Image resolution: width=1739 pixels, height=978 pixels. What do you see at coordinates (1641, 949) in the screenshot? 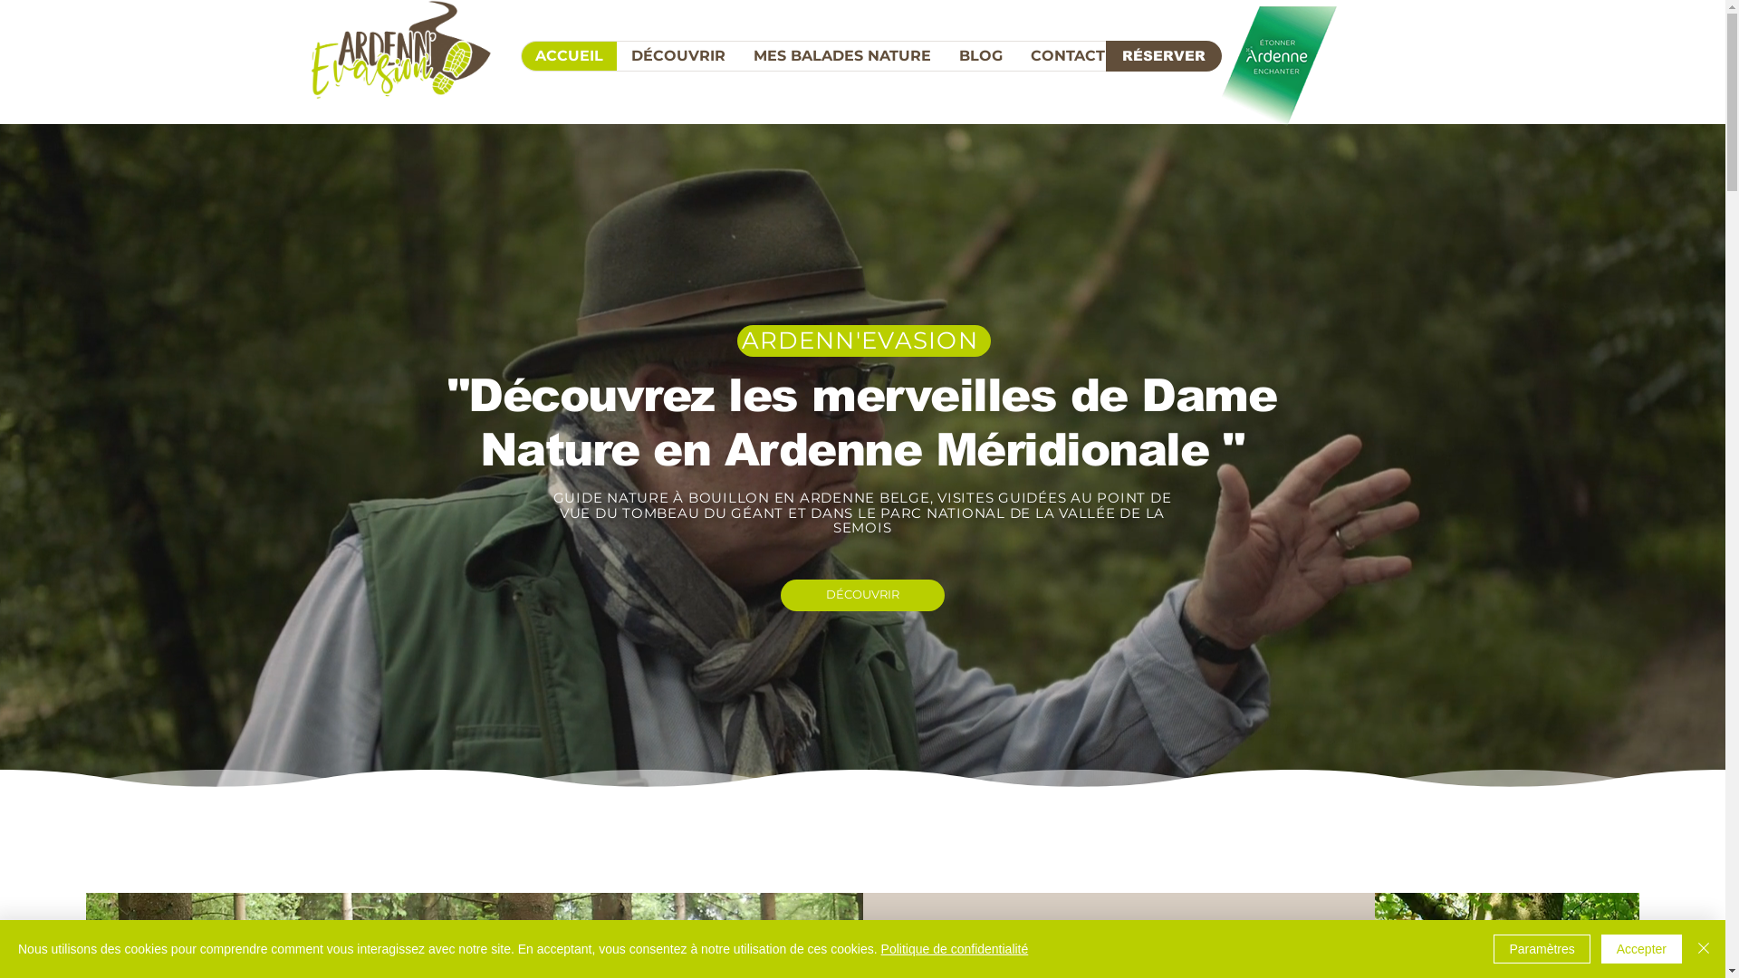
I see `Accepter` at bounding box center [1641, 949].